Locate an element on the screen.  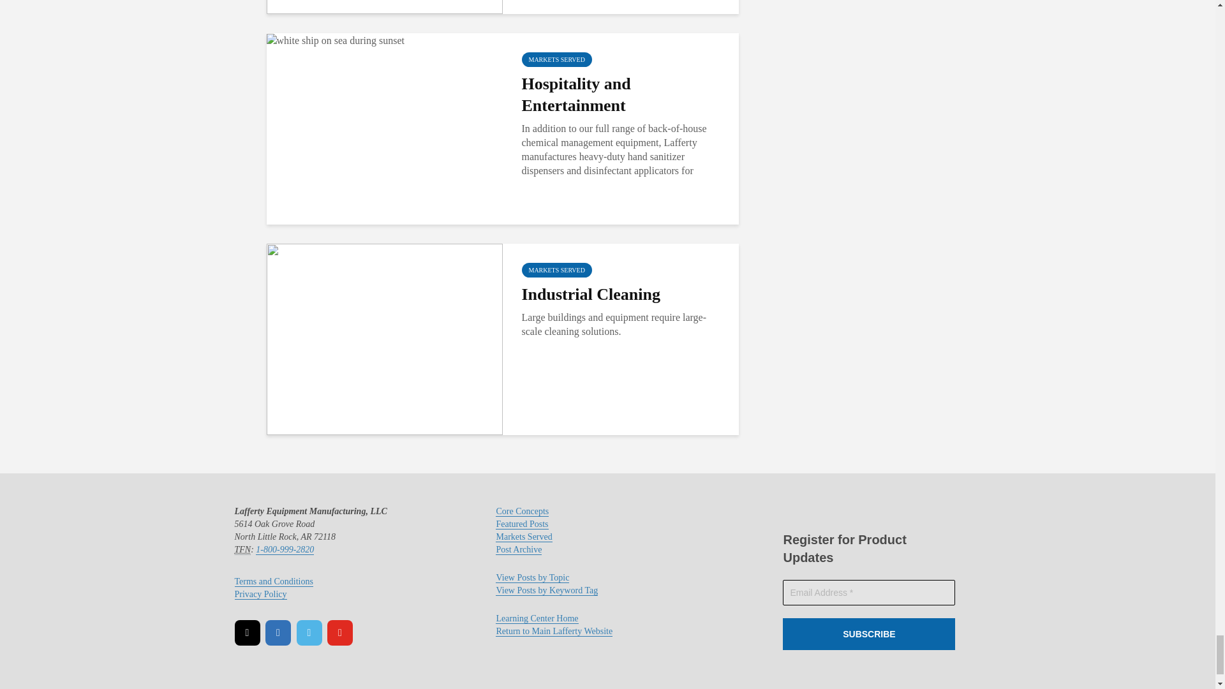
Mail is located at coordinates (248, 633).